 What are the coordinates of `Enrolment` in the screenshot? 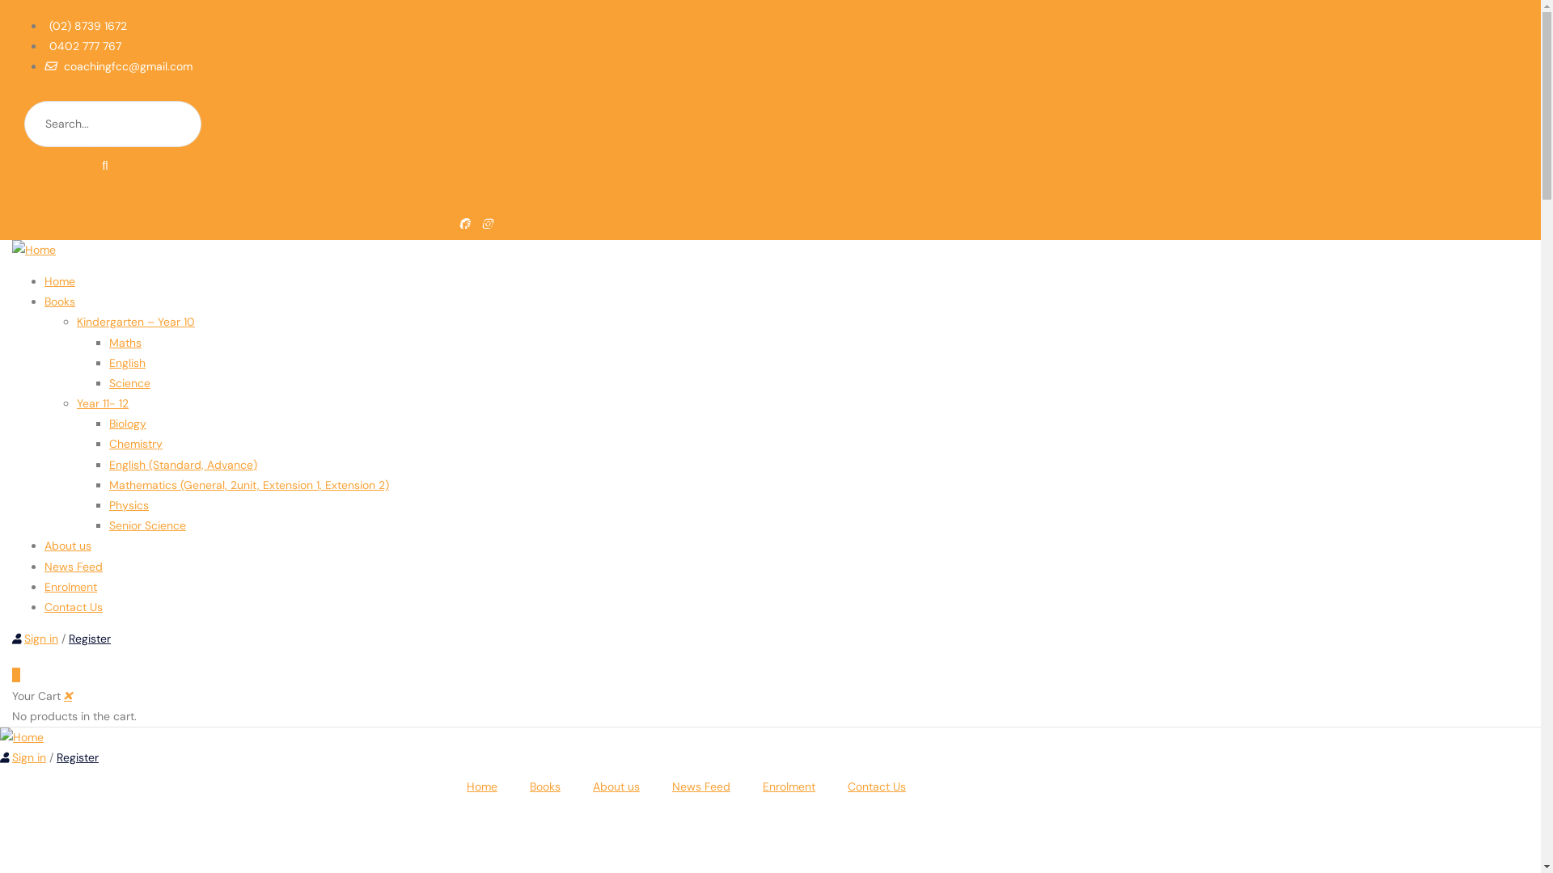 It's located at (71, 587).